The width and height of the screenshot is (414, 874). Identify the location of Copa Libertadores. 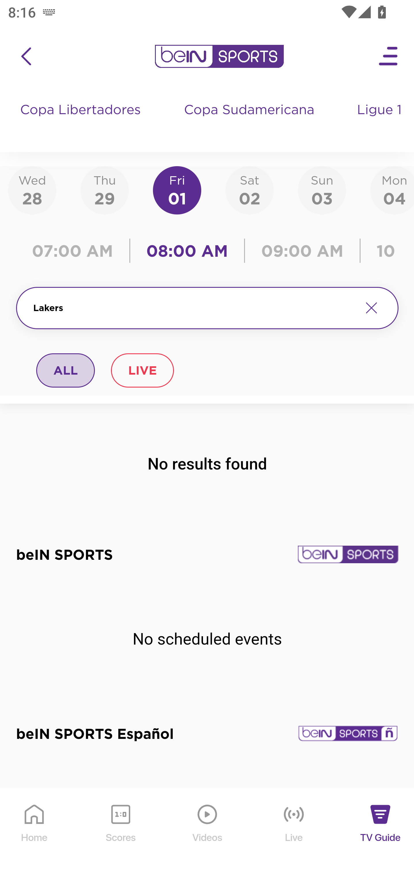
(82, 121).